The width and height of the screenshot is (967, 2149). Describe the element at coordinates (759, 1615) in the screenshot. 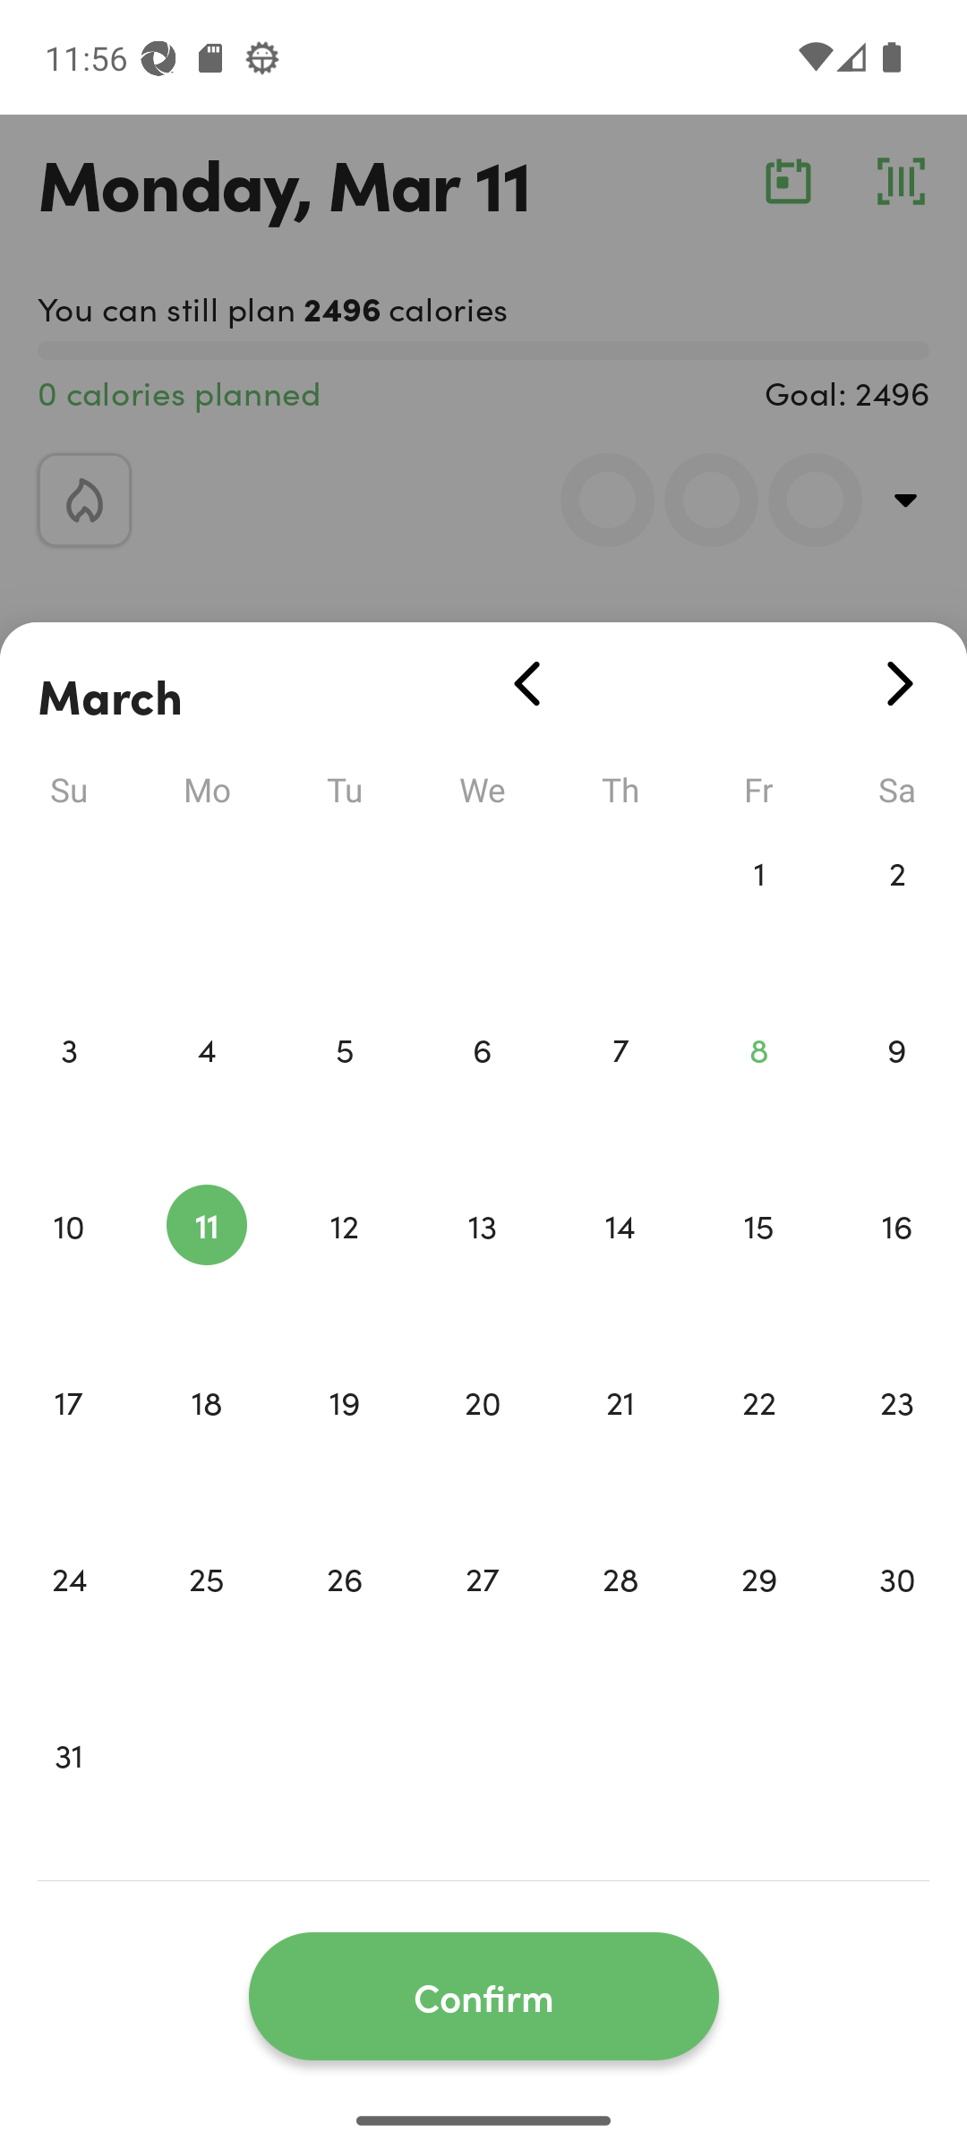

I see `29` at that location.